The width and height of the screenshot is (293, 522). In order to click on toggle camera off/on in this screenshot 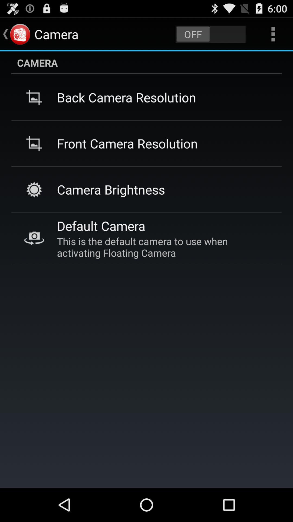, I will do `click(211, 34)`.